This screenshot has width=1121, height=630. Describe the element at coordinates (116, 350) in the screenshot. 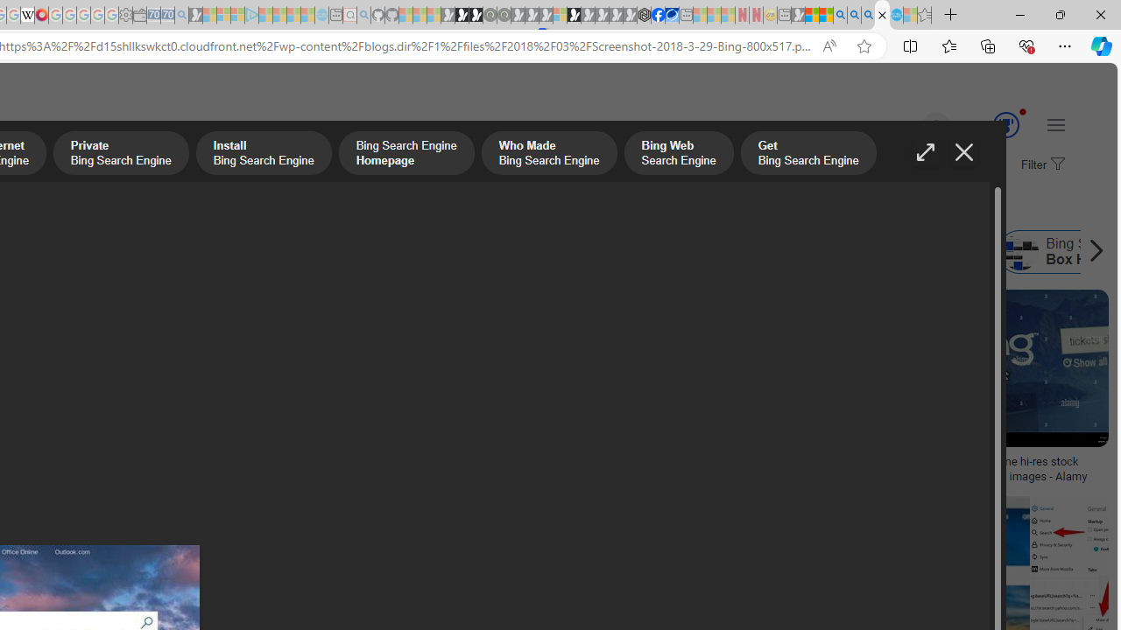

I see `Bing T-Shirts` at that location.